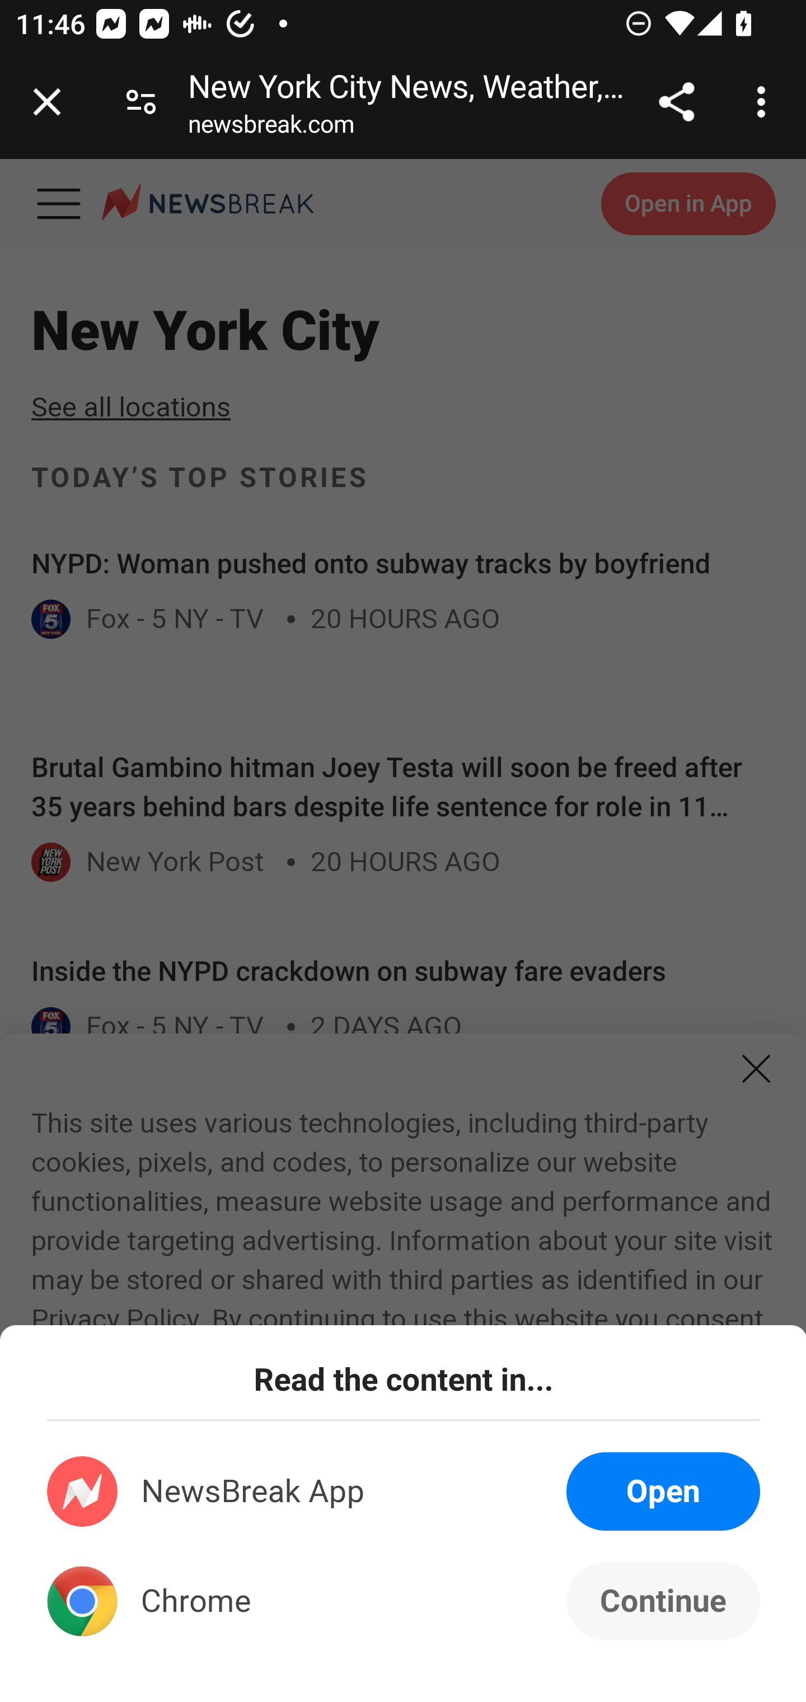  I want to click on Connection is secure, so click(141, 102).